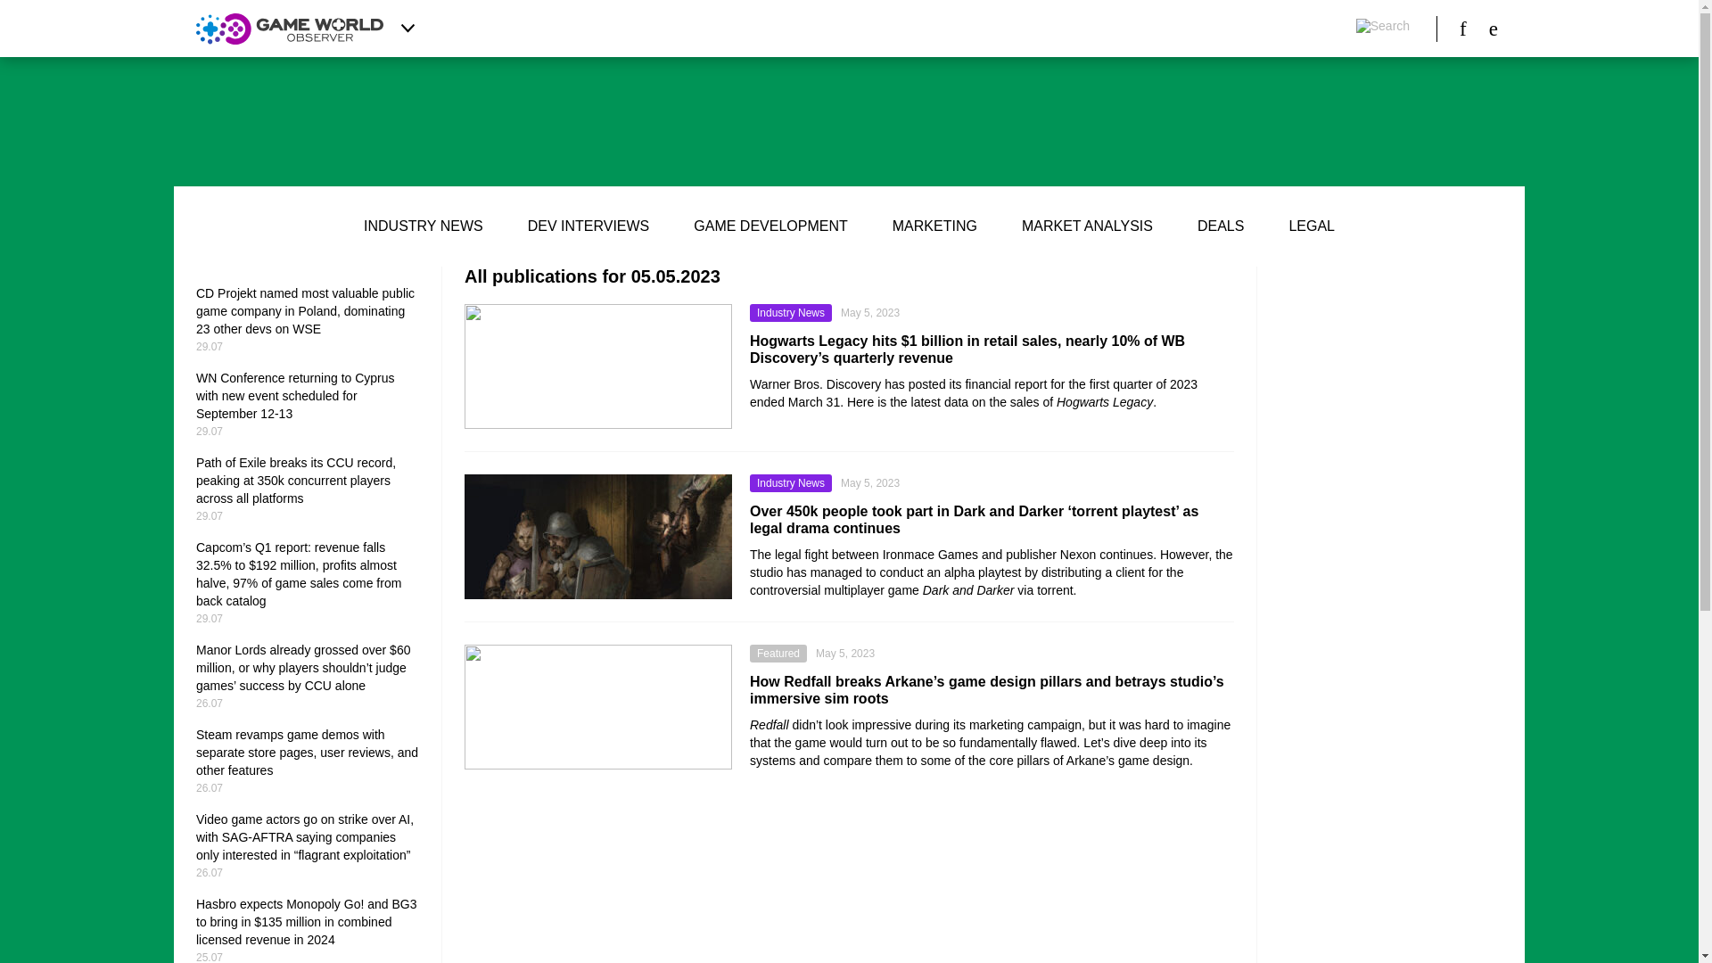 The width and height of the screenshot is (1712, 963). Describe the element at coordinates (588, 226) in the screenshot. I see `DEV INTERVIEWS` at that location.